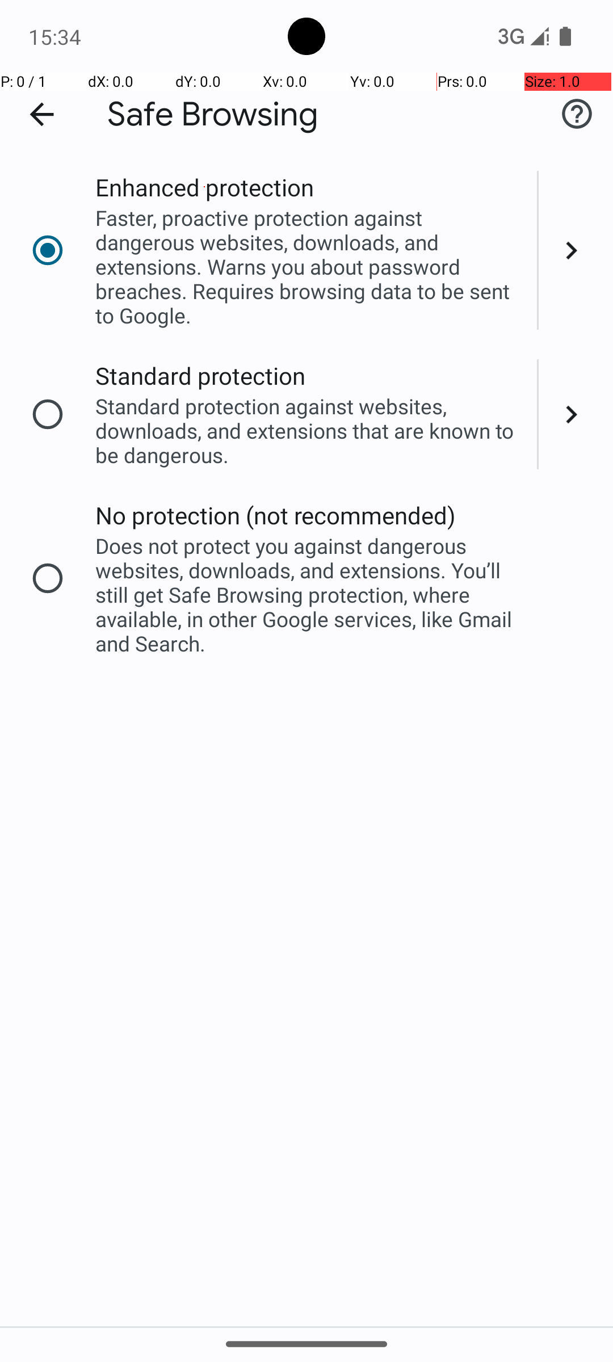  What do you see at coordinates (204, 187) in the screenshot?
I see `Enhanced protection` at bounding box center [204, 187].